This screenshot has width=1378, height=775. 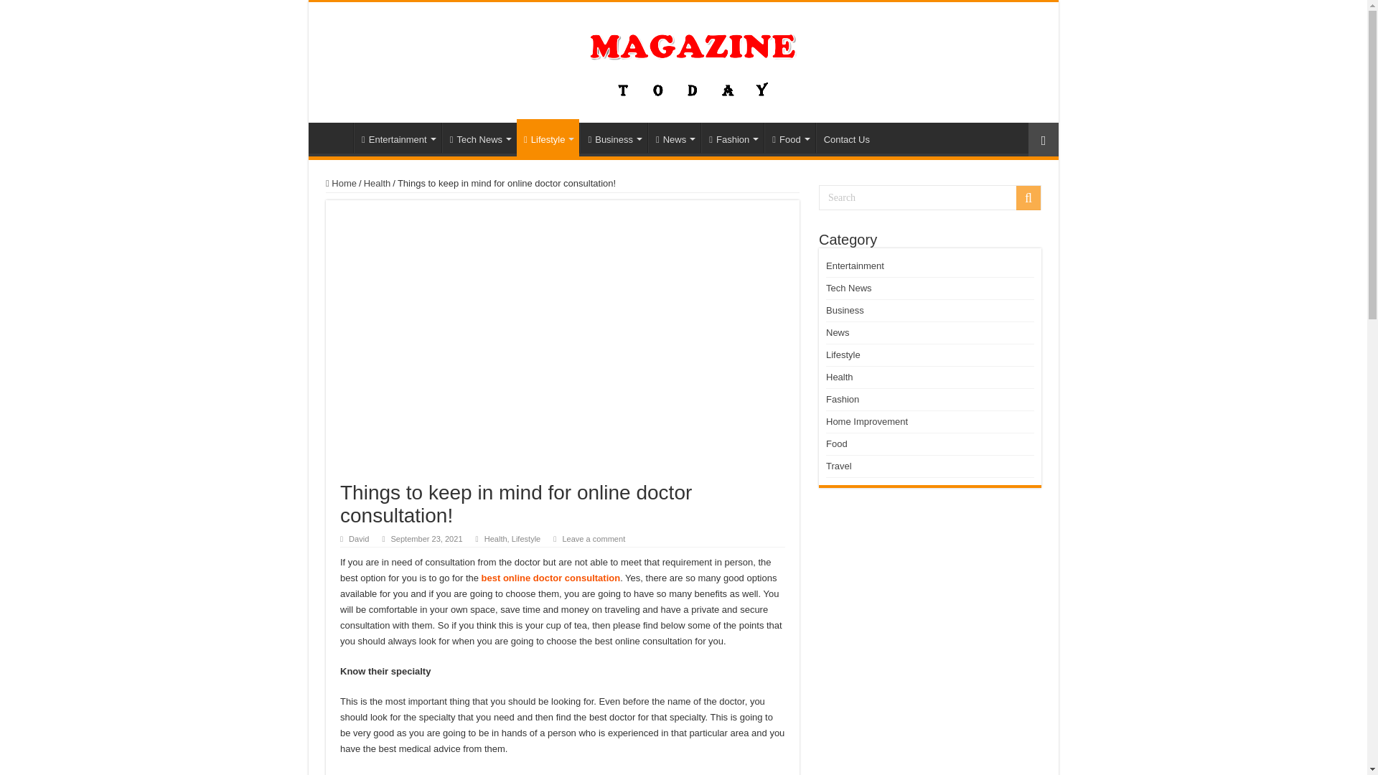 What do you see at coordinates (548, 138) in the screenshot?
I see `Lifestyle` at bounding box center [548, 138].